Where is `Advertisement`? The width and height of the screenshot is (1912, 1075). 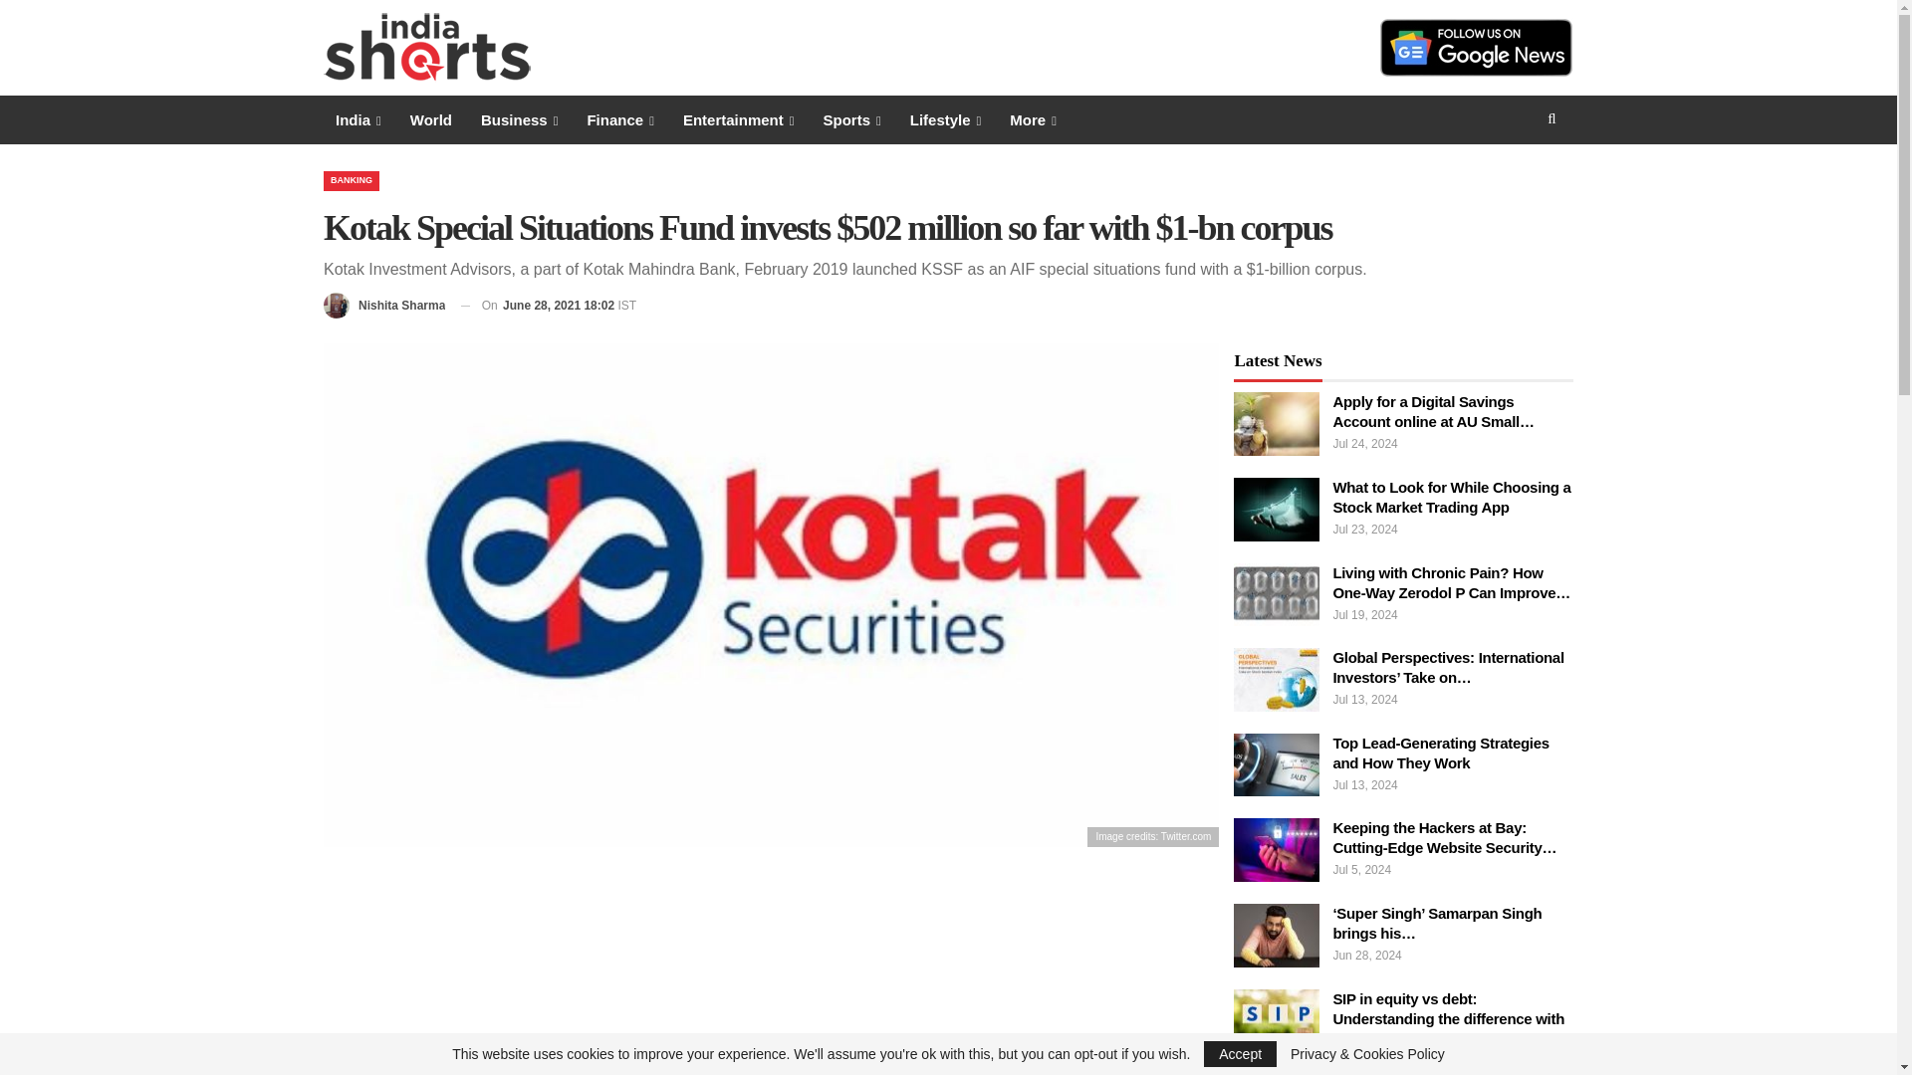 Advertisement is located at coordinates (771, 970).